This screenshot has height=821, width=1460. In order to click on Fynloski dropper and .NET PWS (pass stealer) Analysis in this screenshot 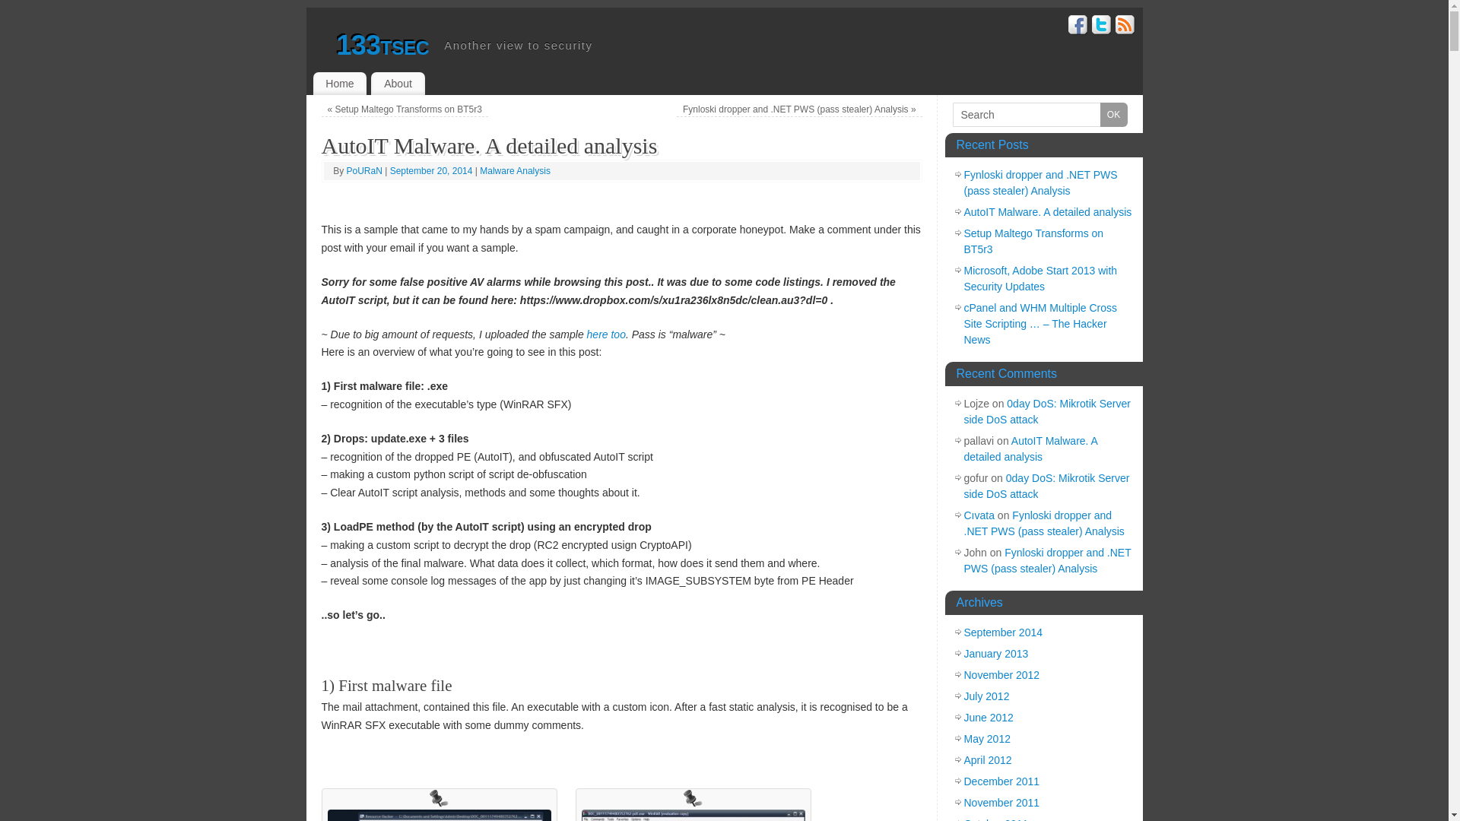, I will do `click(1041, 182)`.